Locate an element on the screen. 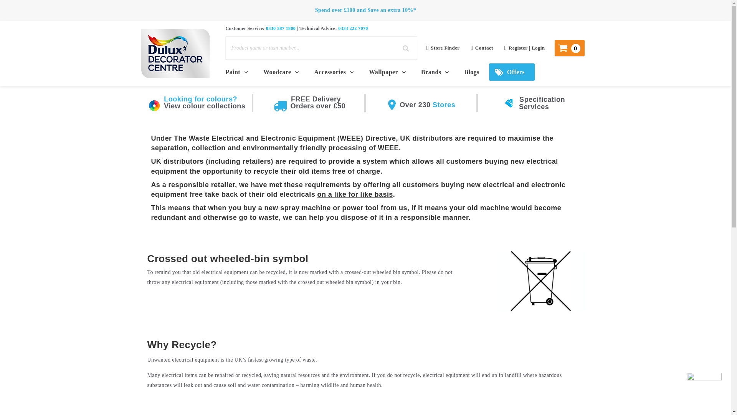 This screenshot has width=737, height=415. Search products is located at coordinates (406, 49).